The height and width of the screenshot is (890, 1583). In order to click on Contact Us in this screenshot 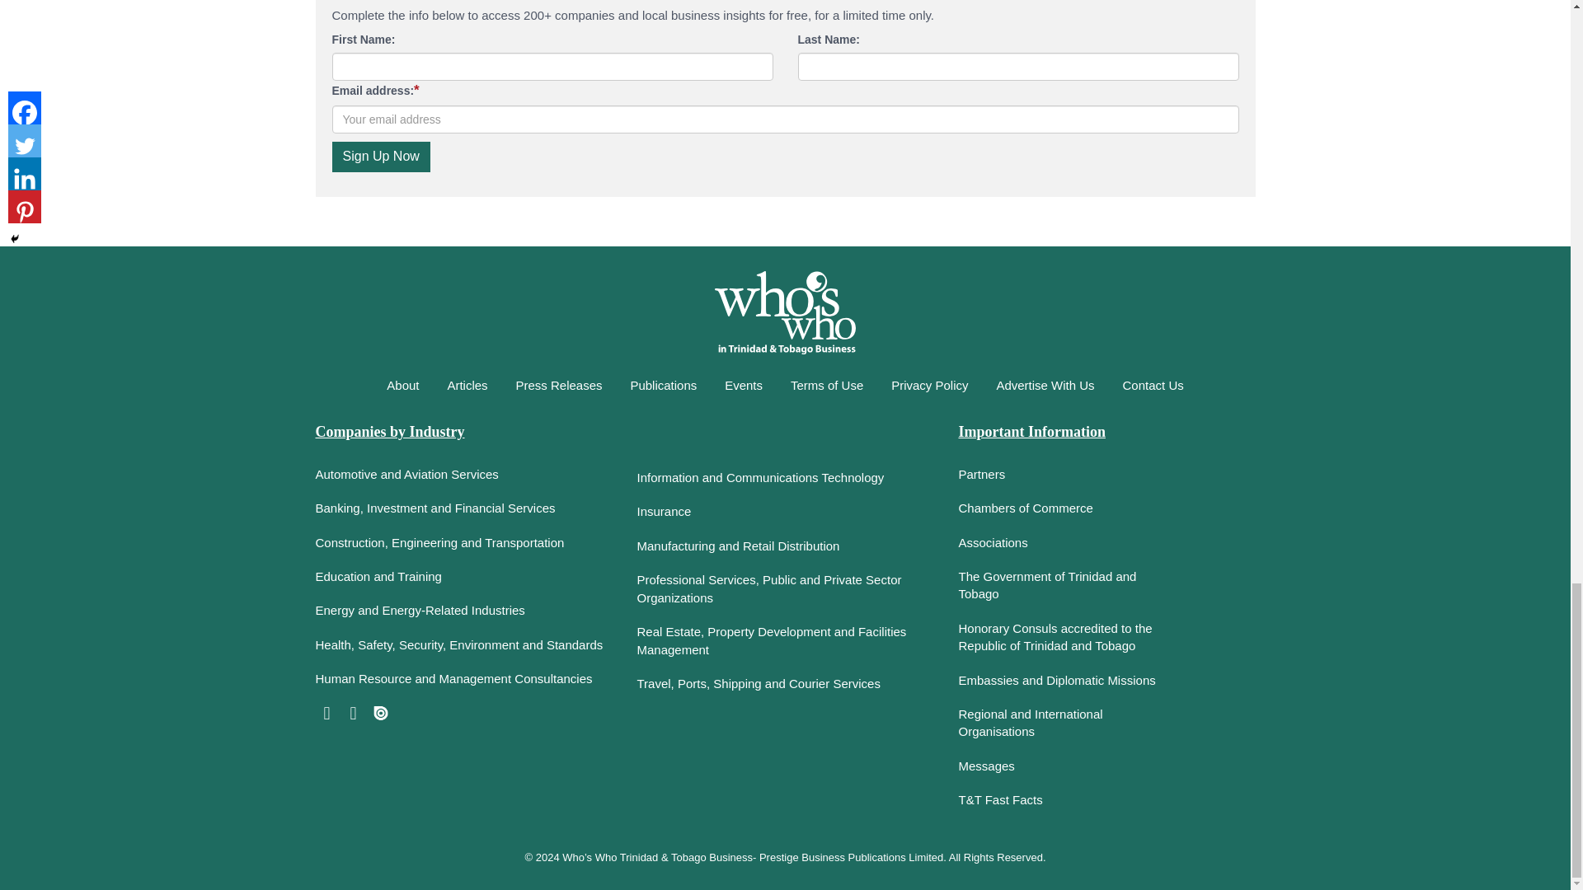, I will do `click(1153, 386)`.